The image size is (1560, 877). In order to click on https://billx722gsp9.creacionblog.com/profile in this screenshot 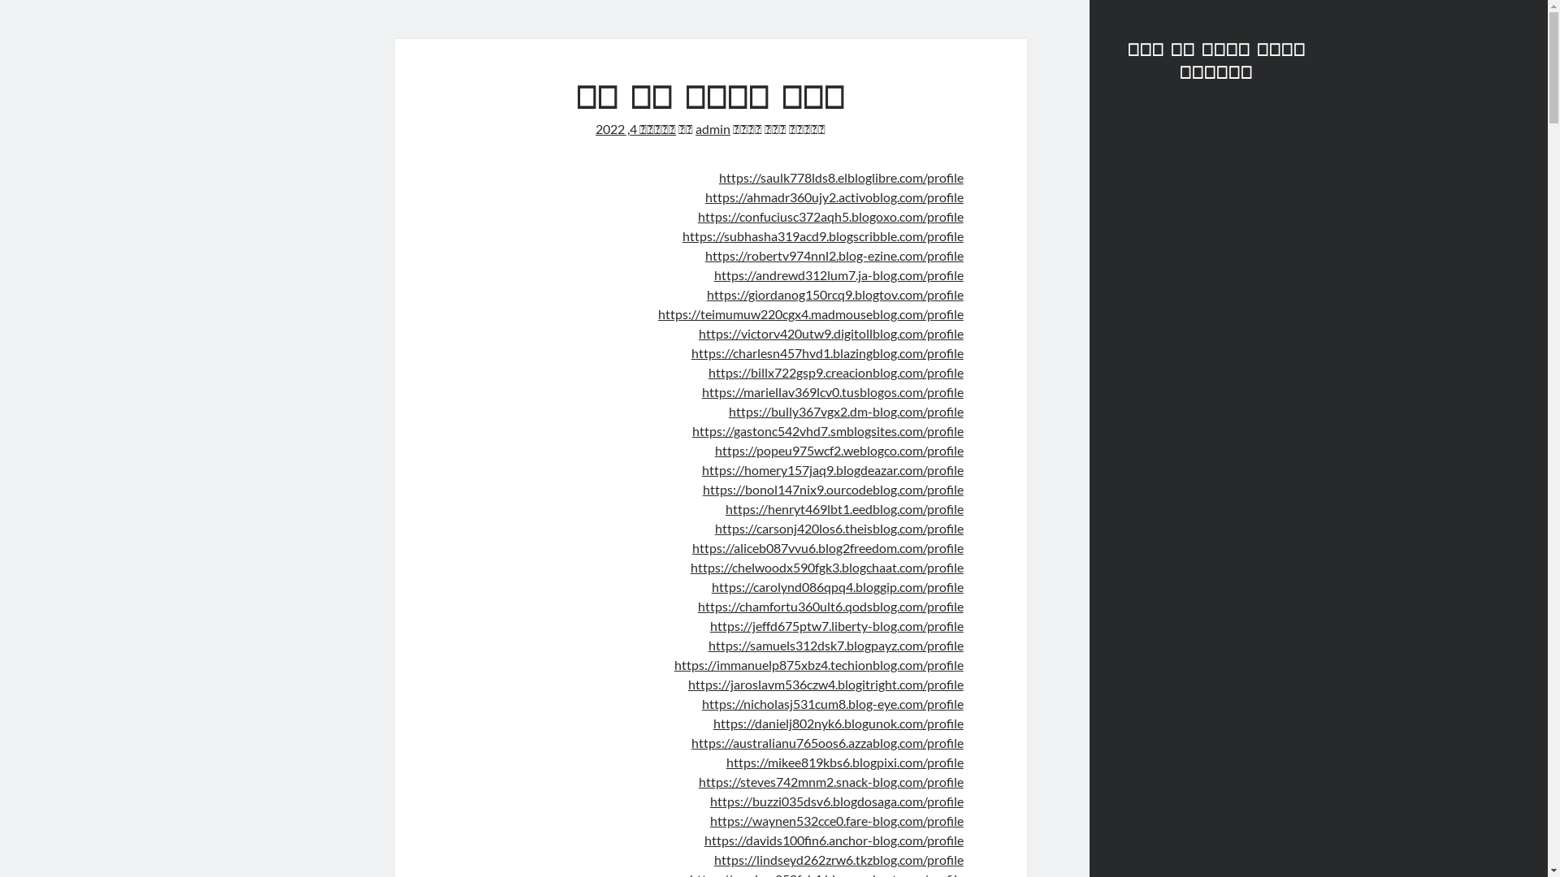, I will do `click(836, 372)`.